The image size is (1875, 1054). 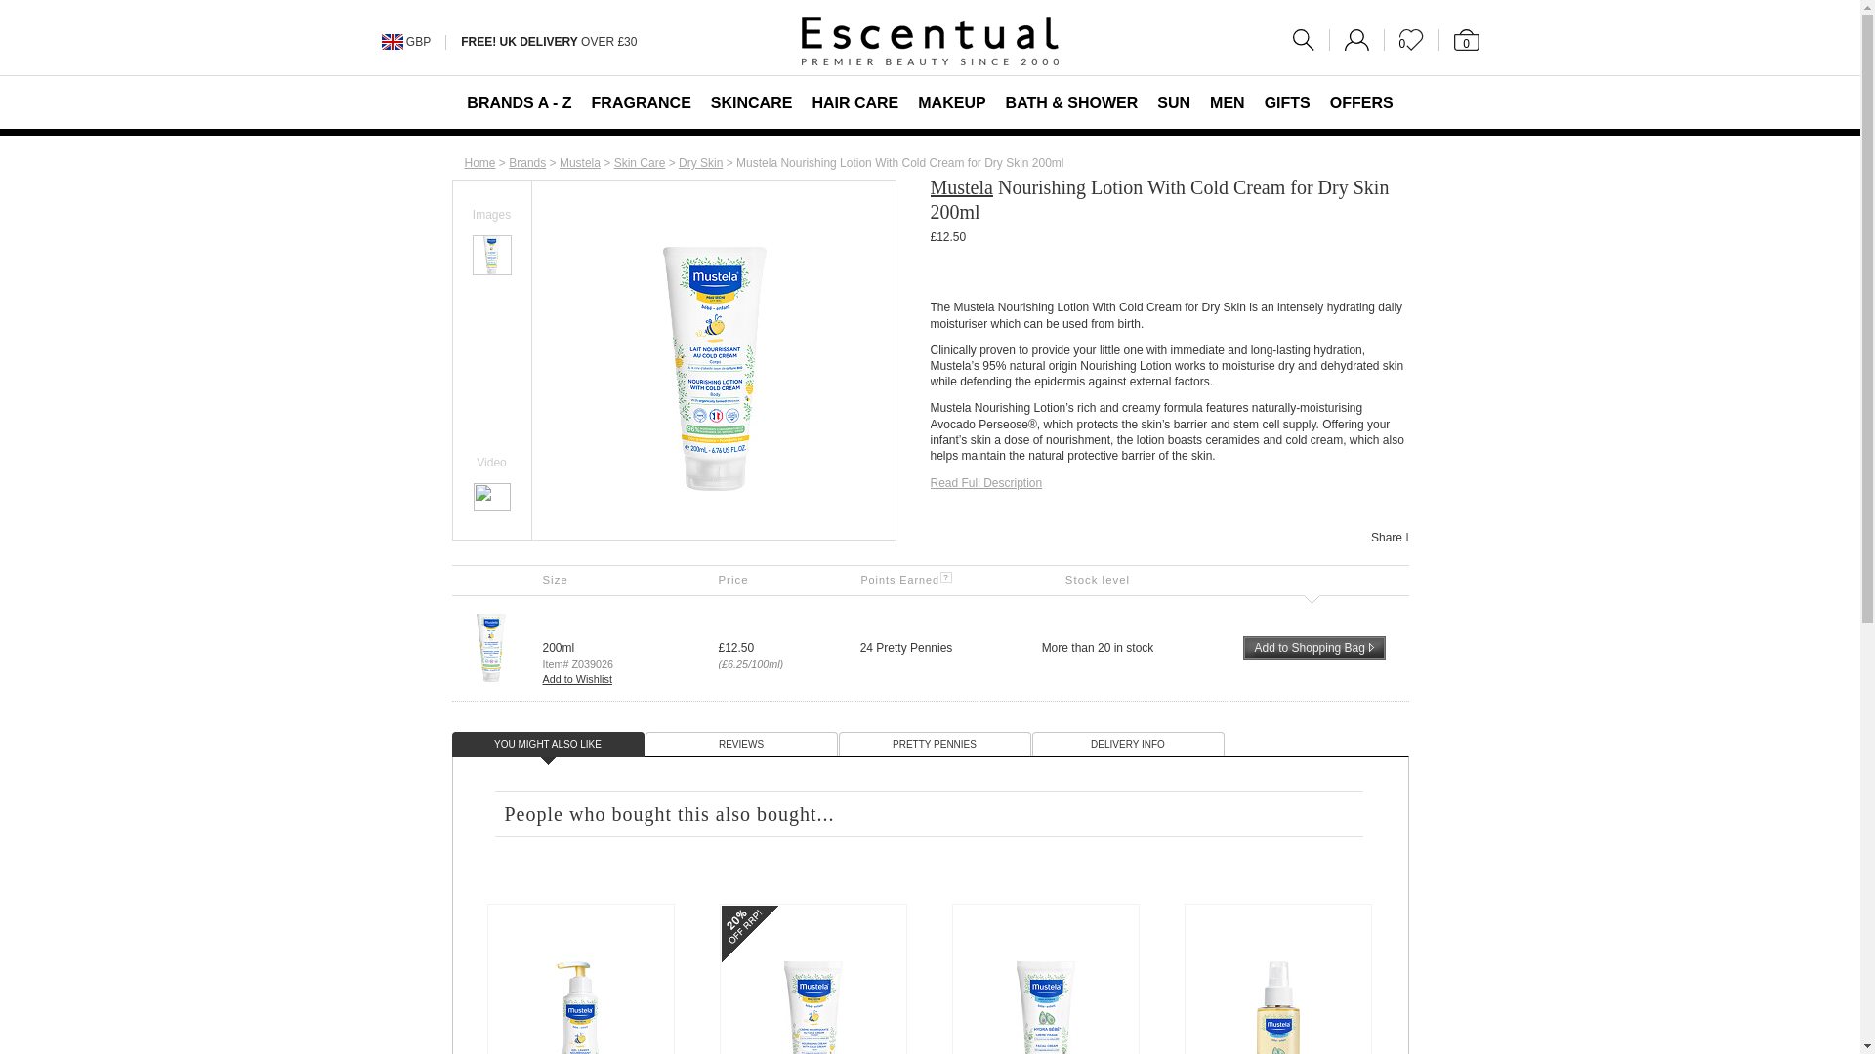 I want to click on GBP, so click(x=418, y=41).